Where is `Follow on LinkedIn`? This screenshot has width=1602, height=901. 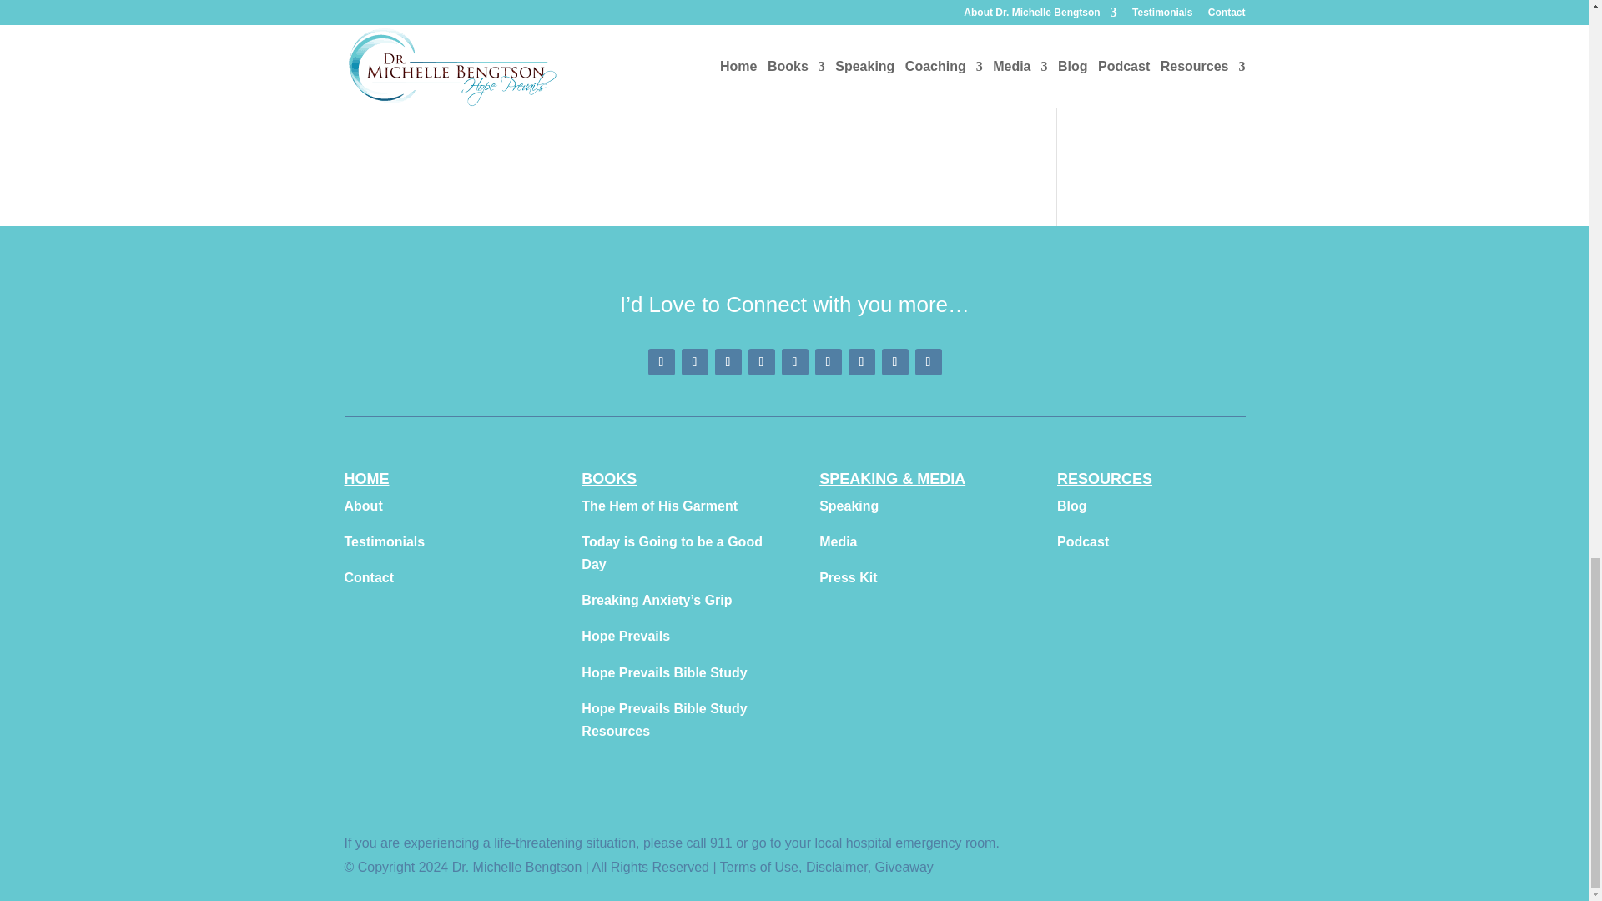
Follow on LinkedIn is located at coordinates (828, 362).